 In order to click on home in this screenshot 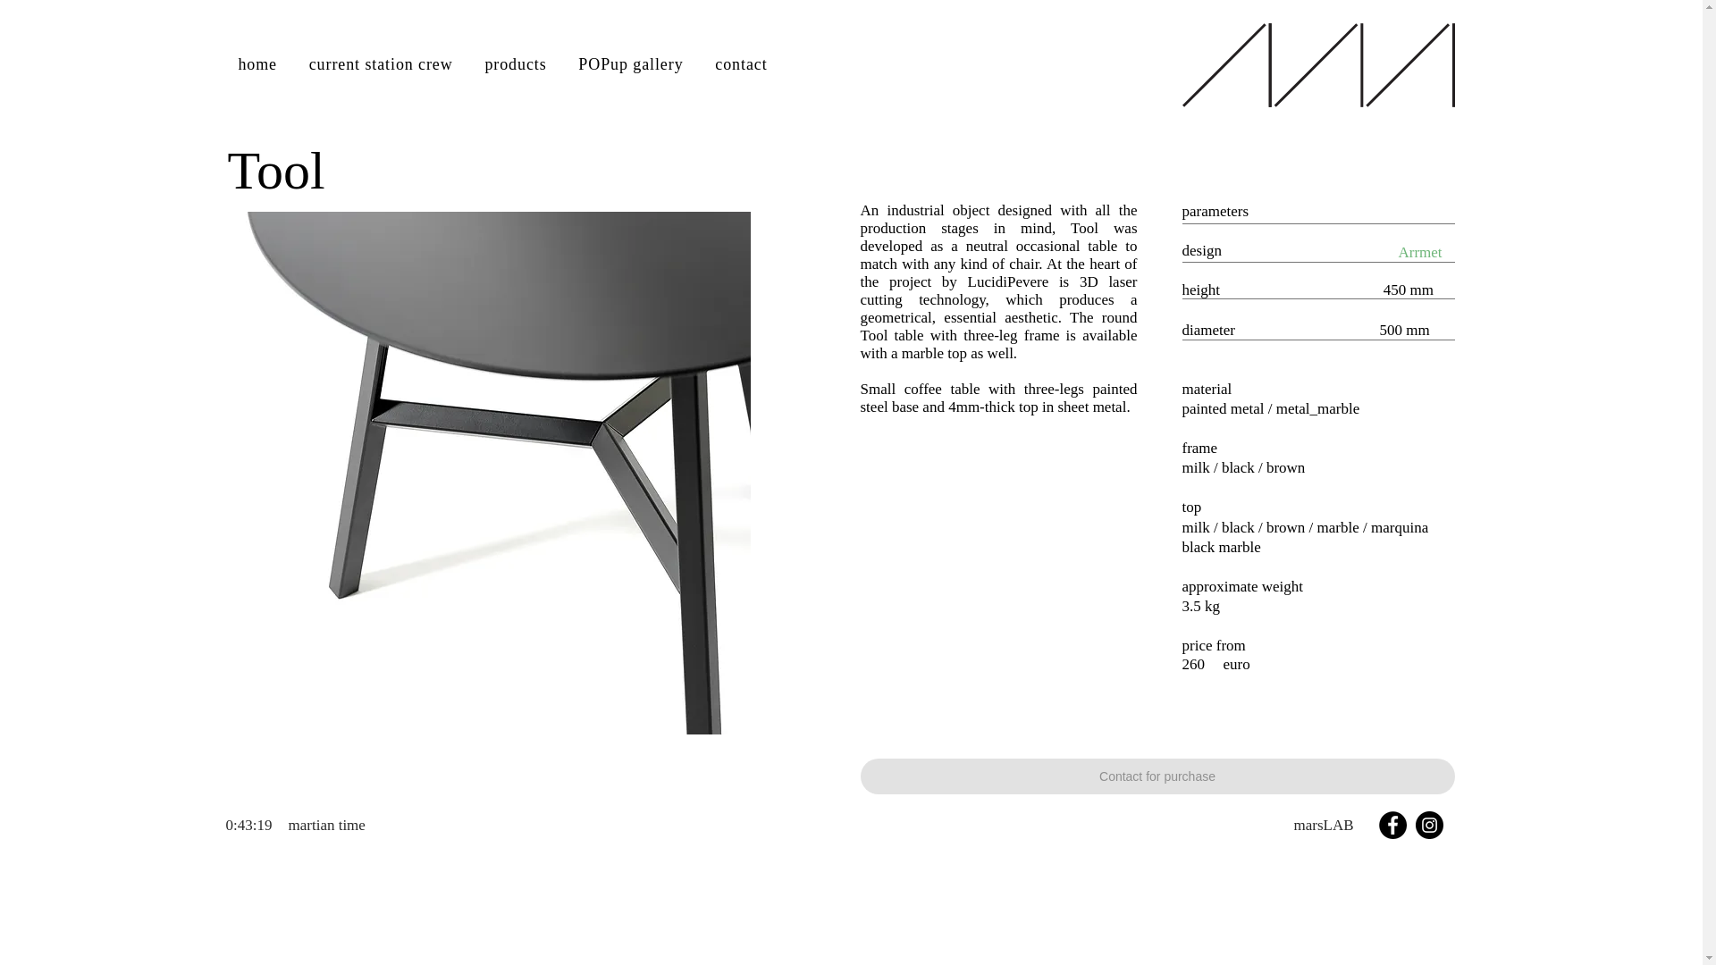, I will do `click(256, 64)`.